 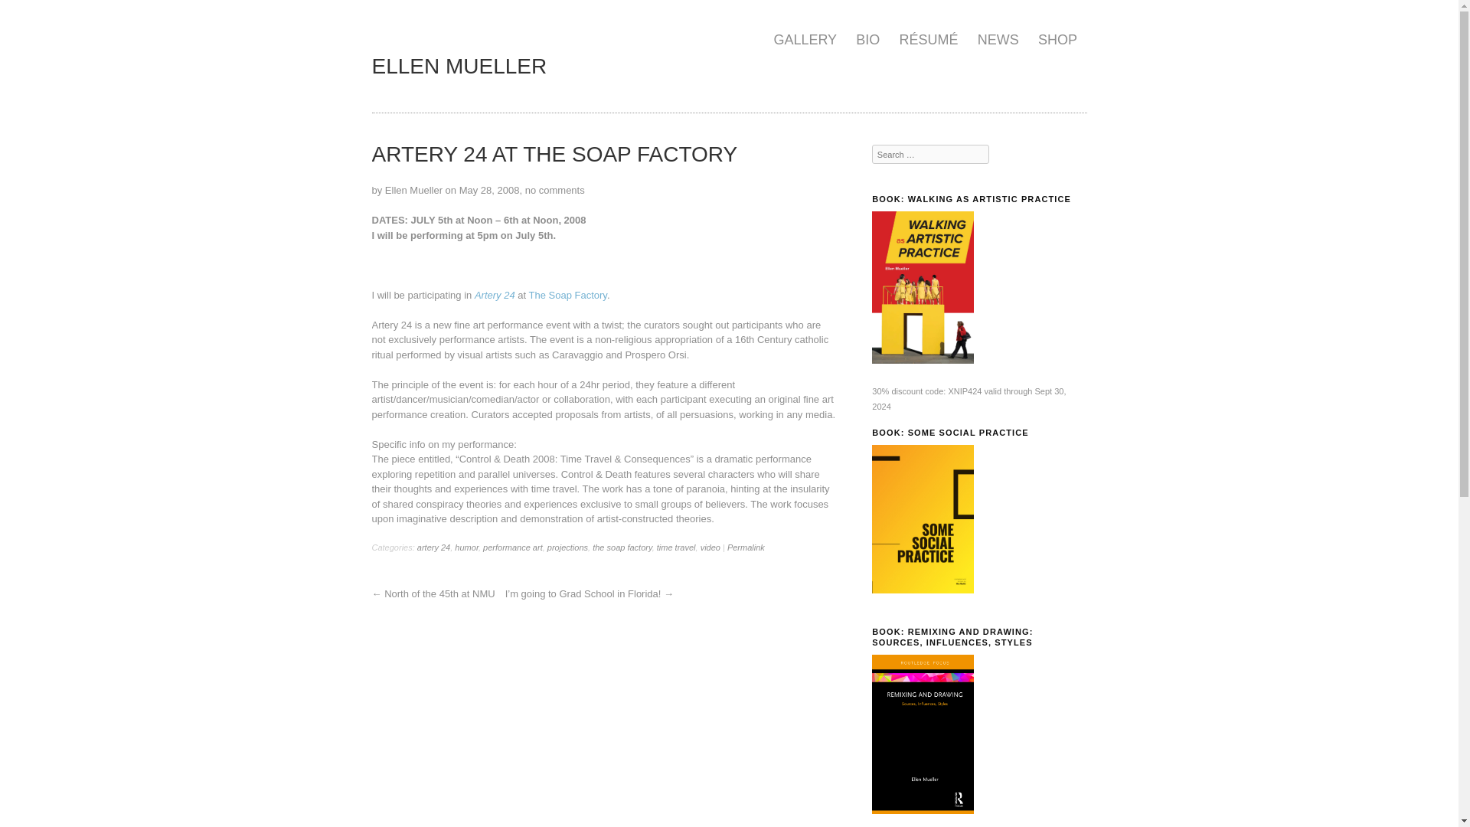 I want to click on The Soap Factory, so click(x=567, y=296).